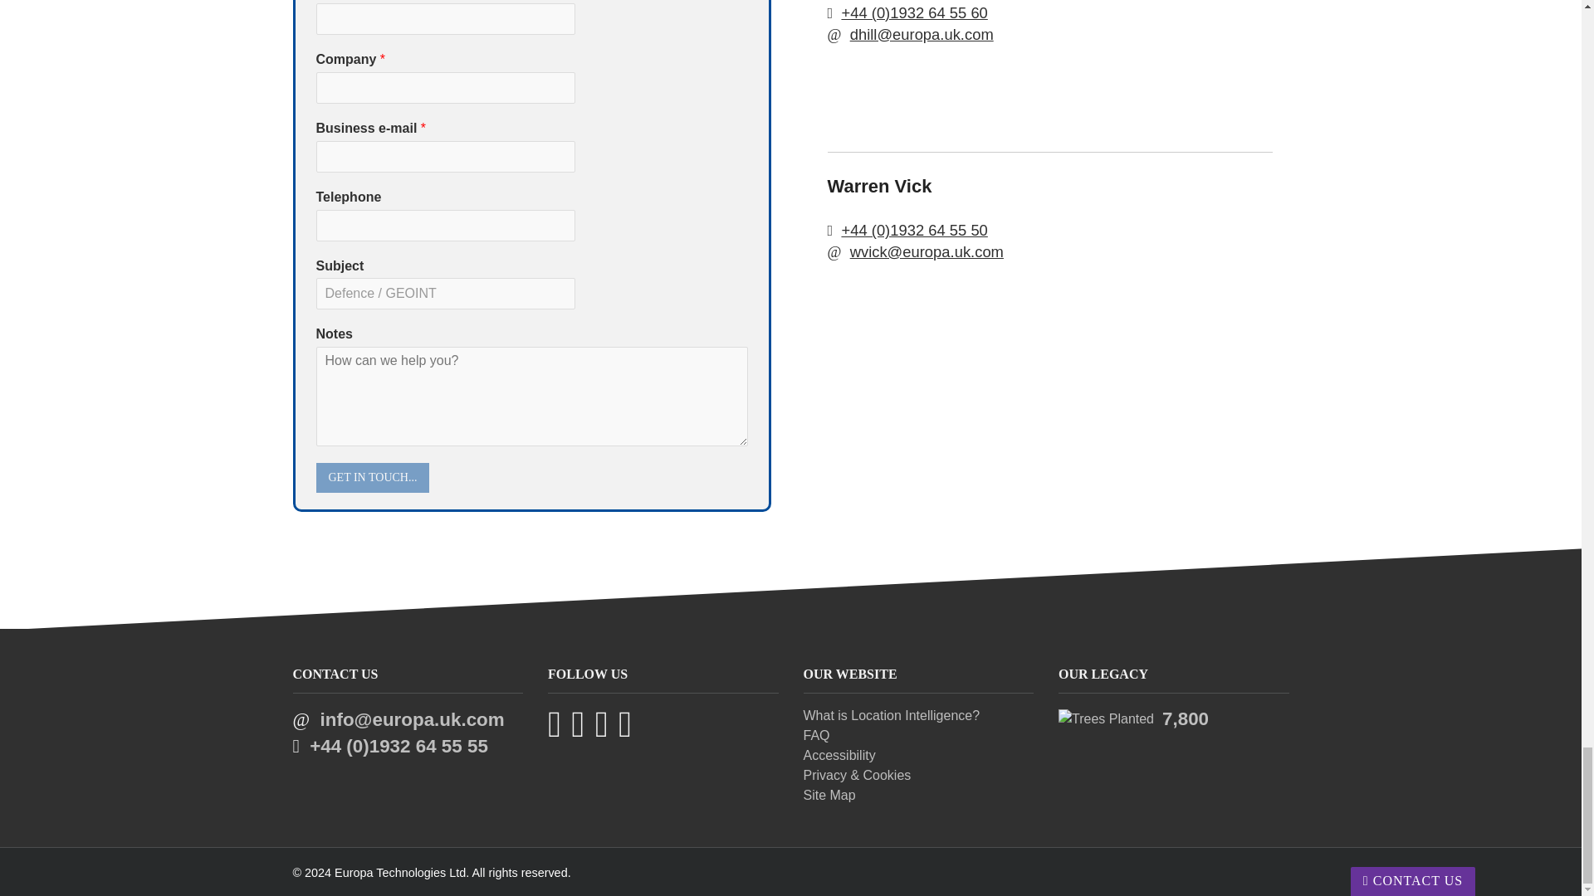 The width and height of the screenshot is (1594, 896). What do you see at coordinates (1106, 719) in the screenshot?
I see `Trees Planted` at bounding box center [1106, 719].